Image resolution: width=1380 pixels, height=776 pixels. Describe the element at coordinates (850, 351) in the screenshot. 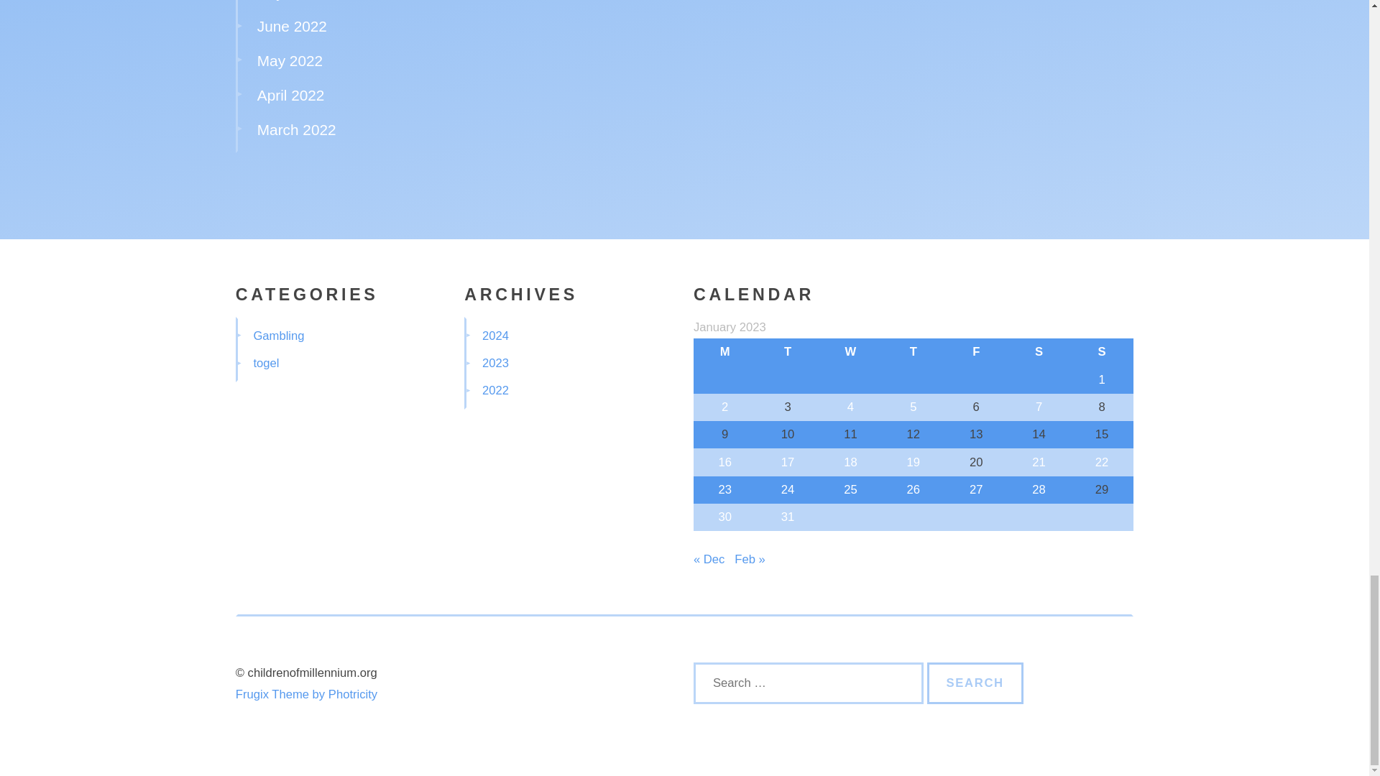

I see `Wednesday` at that location.